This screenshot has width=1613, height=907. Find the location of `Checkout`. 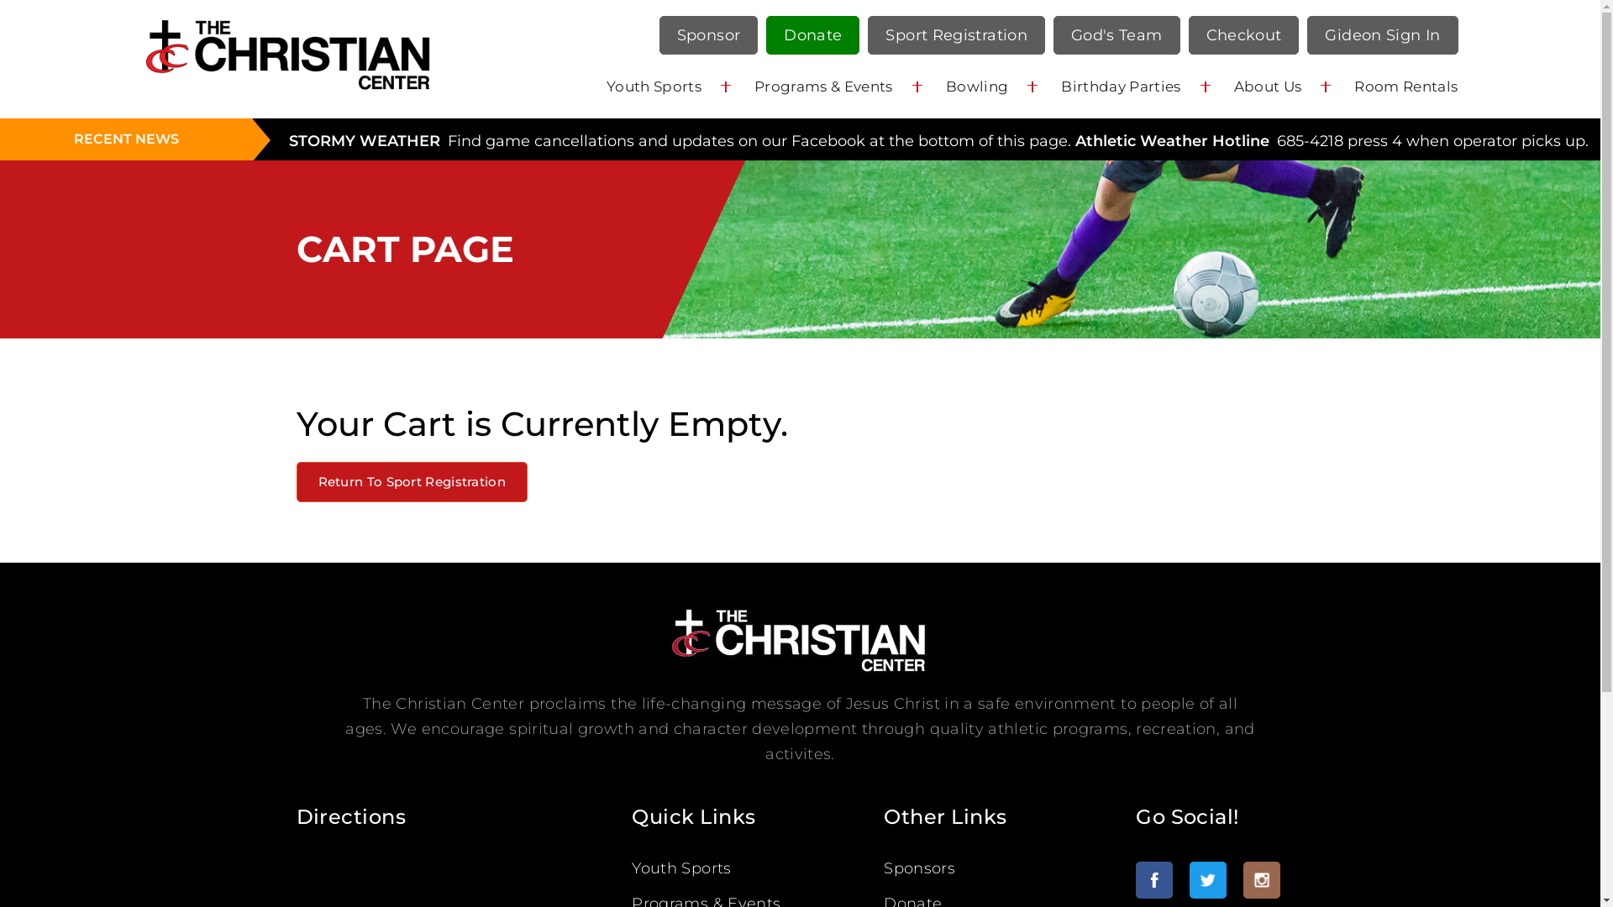

Checkout is located at coordinates (1244, 35).